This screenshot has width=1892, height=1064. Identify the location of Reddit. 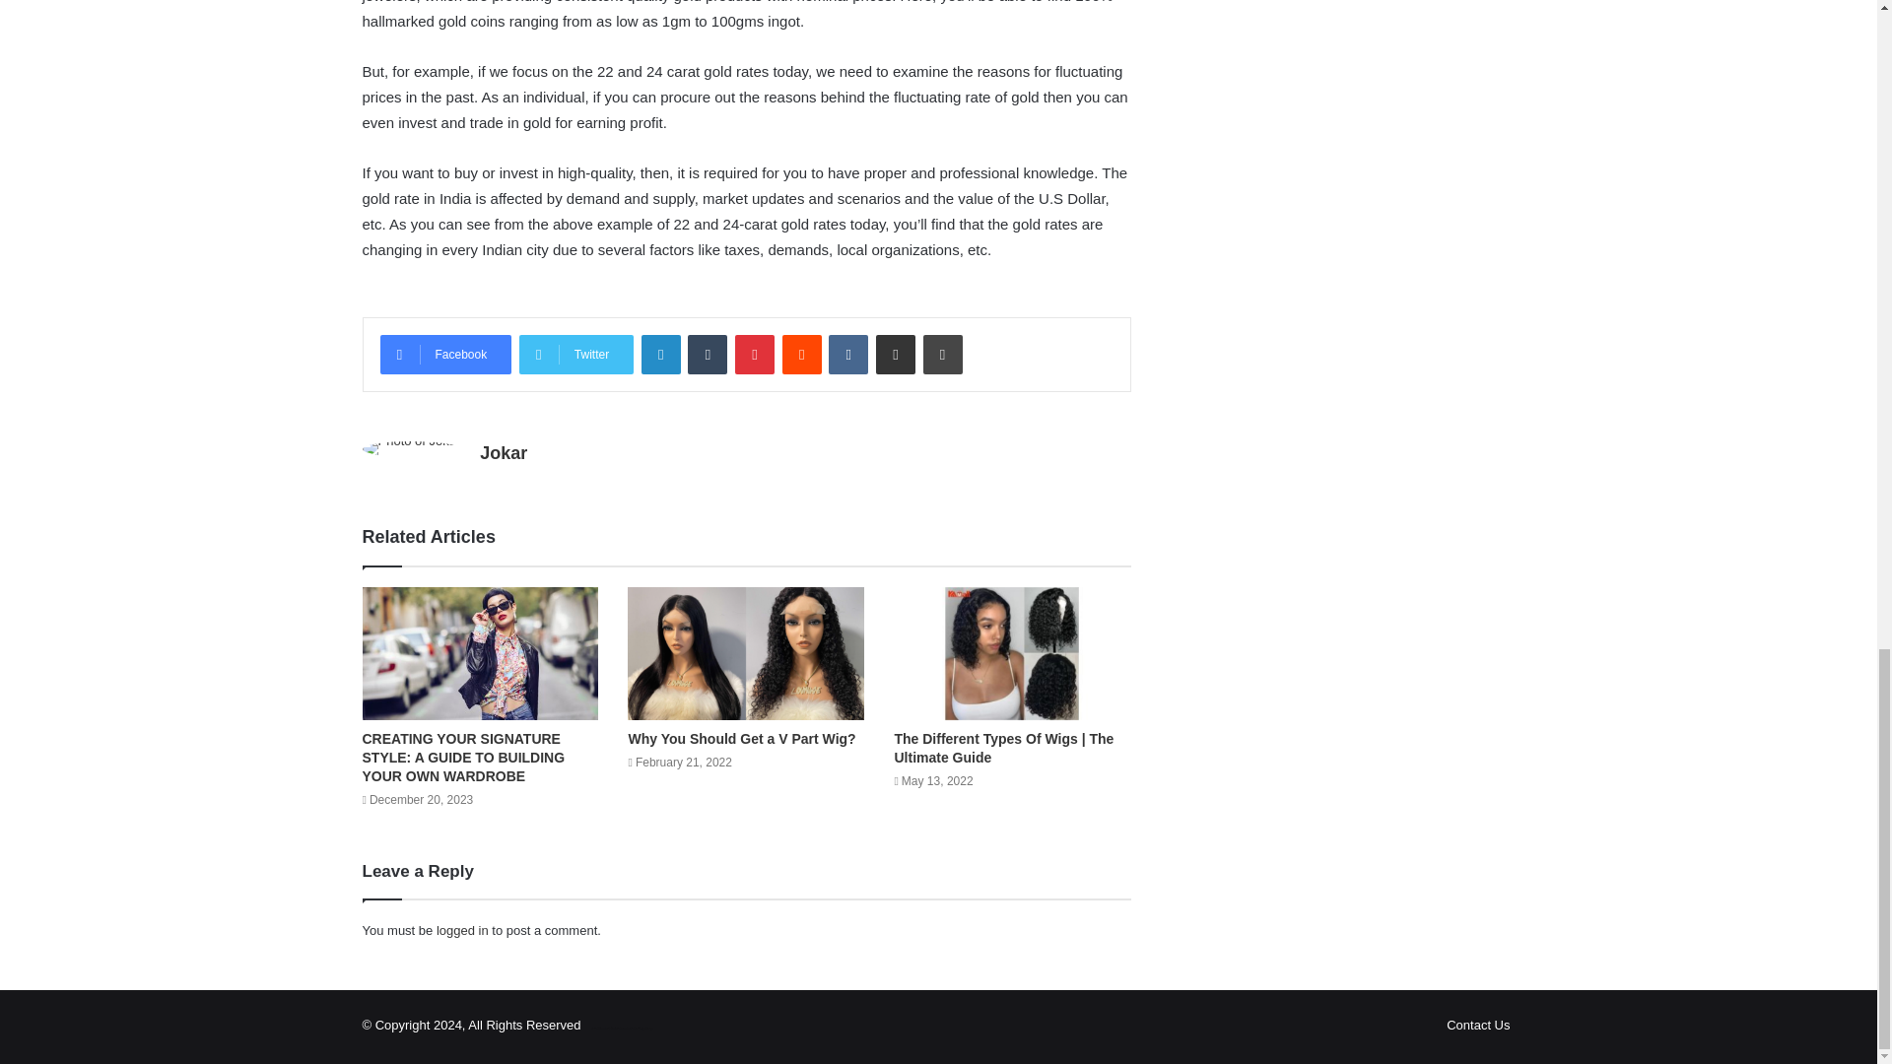
(802, 355).